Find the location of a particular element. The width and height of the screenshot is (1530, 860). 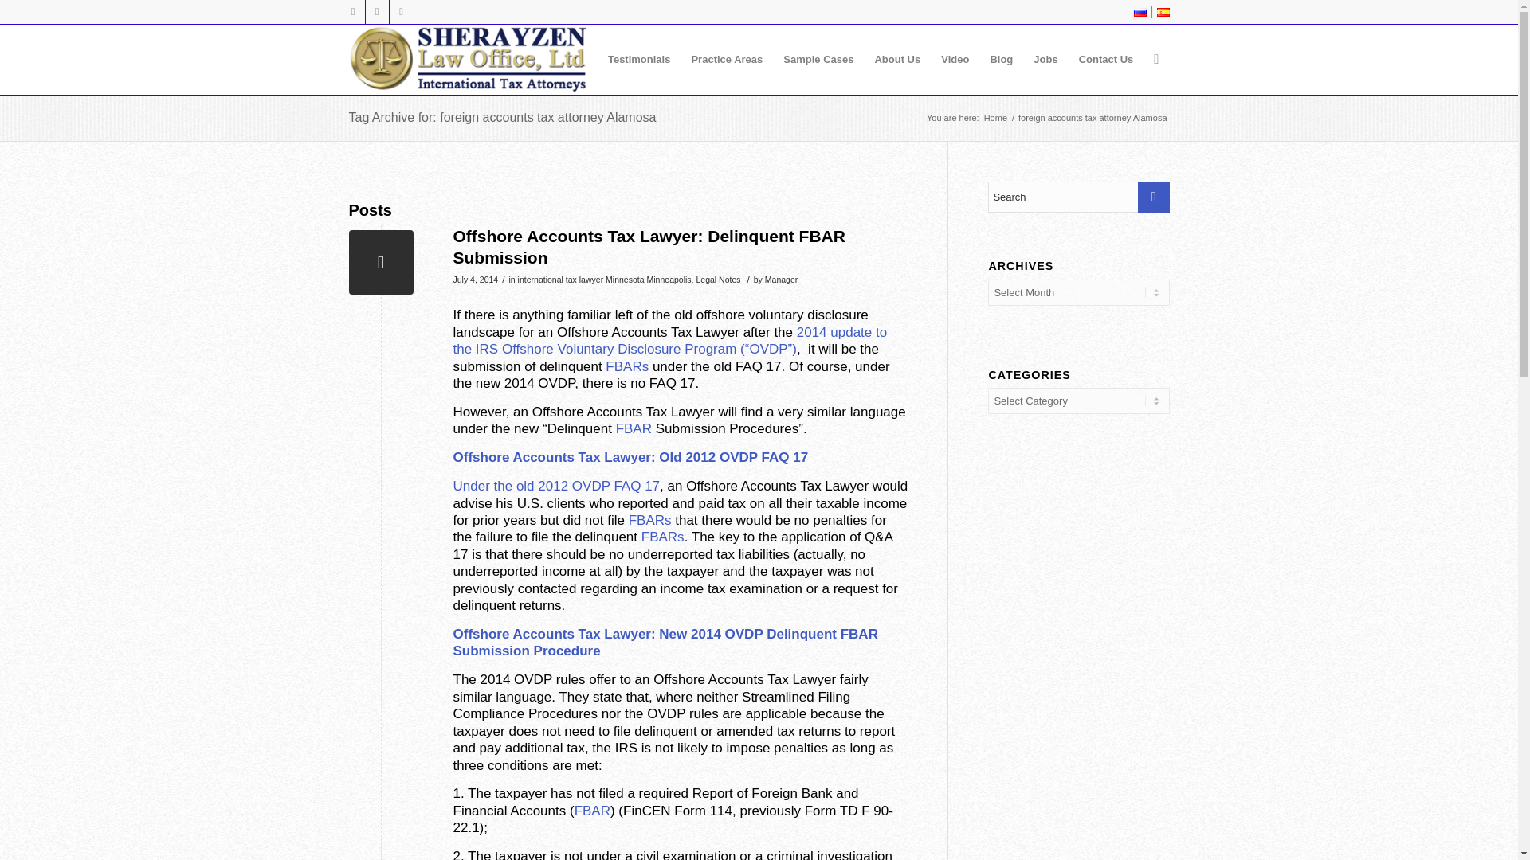

Tag Archive for: foreign accounts tax attorney Alamosa is located at coordinates (502, 117).